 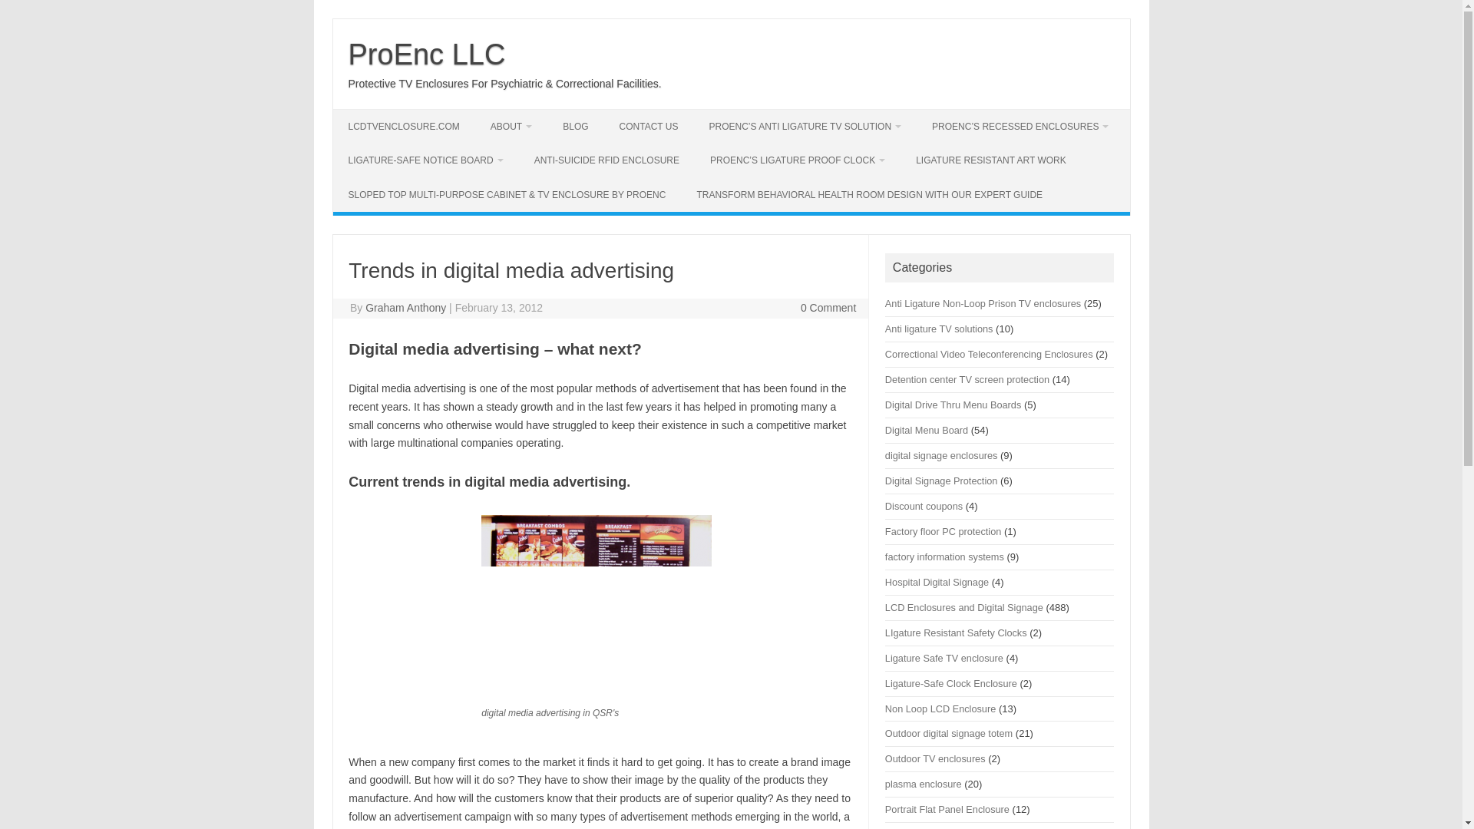 I want to click on 0 Comment, so click(x=828, y=308).